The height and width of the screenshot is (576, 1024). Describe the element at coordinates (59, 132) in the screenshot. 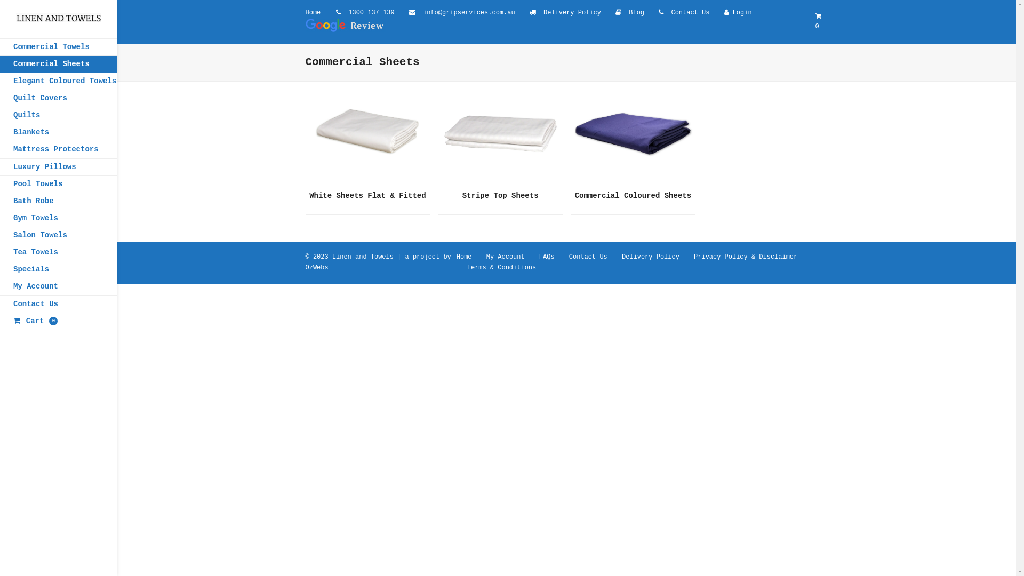

I see `Blankets` at that location.